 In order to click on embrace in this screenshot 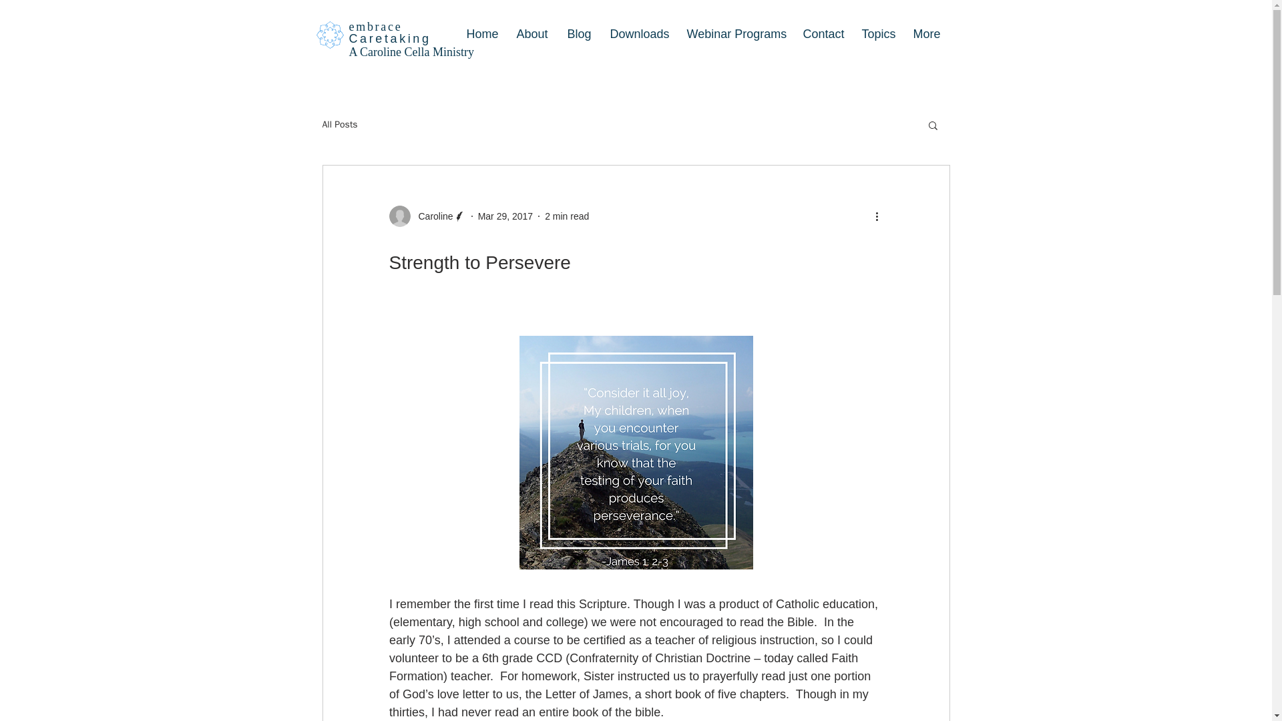, I will do `click(375, 27)`.